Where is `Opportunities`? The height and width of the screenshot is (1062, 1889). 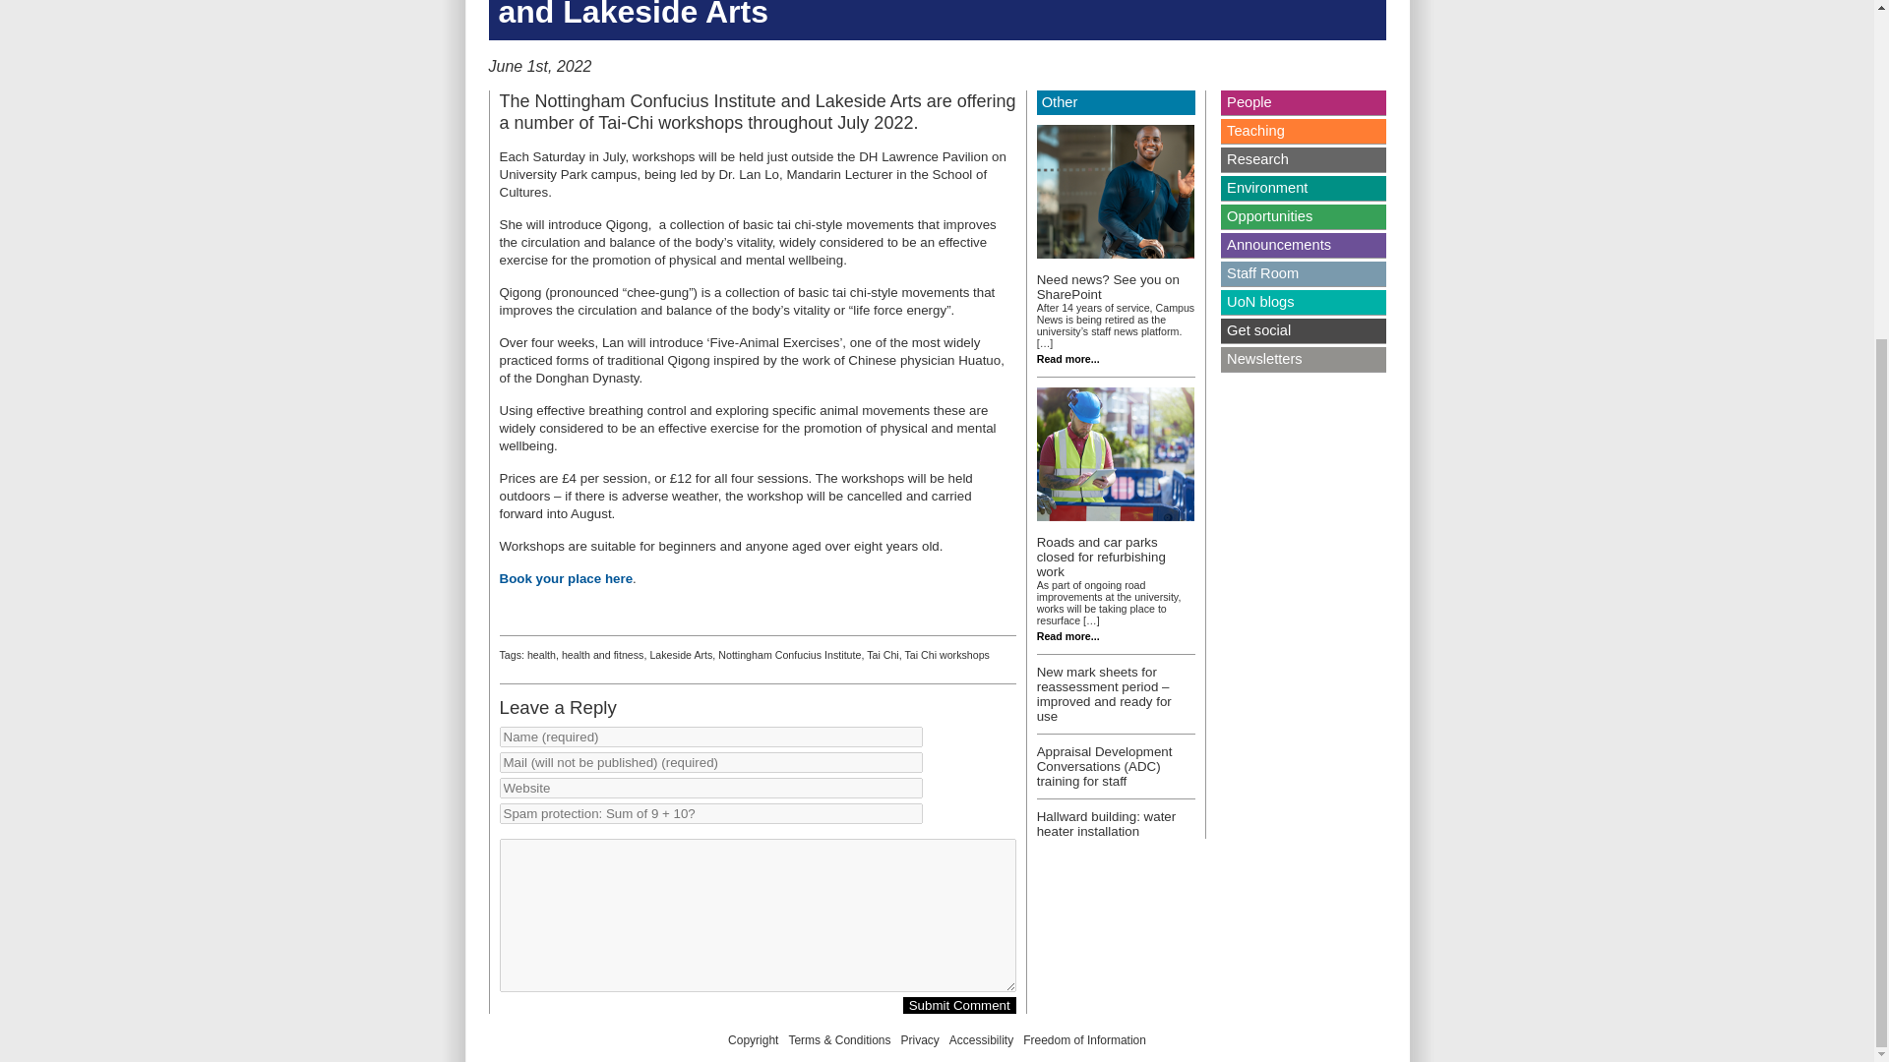
Opportunities is located at coordinates (1303, 216).